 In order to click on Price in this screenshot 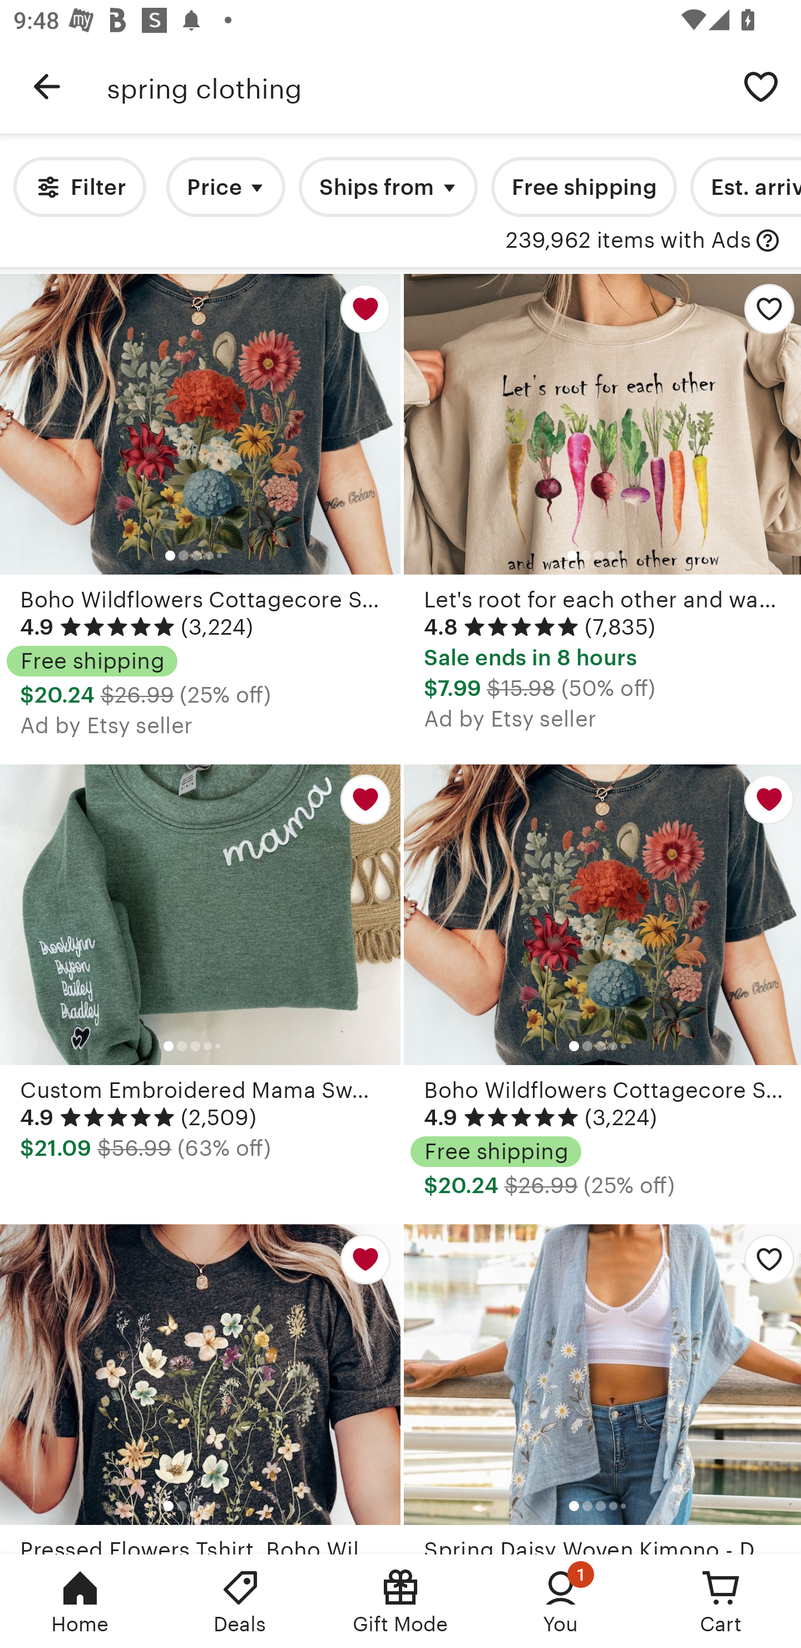, I will do `click(226, 187)`.